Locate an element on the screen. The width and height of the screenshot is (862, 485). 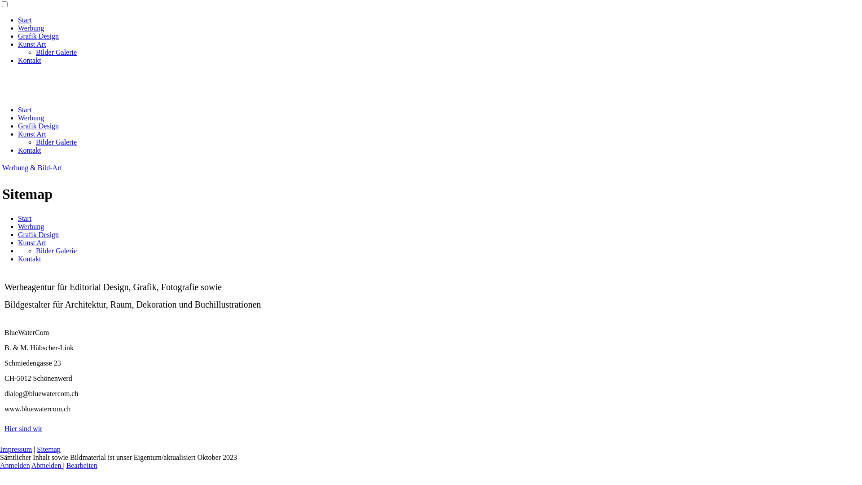
Bilder Galerie is located at coordinates (57, 52).